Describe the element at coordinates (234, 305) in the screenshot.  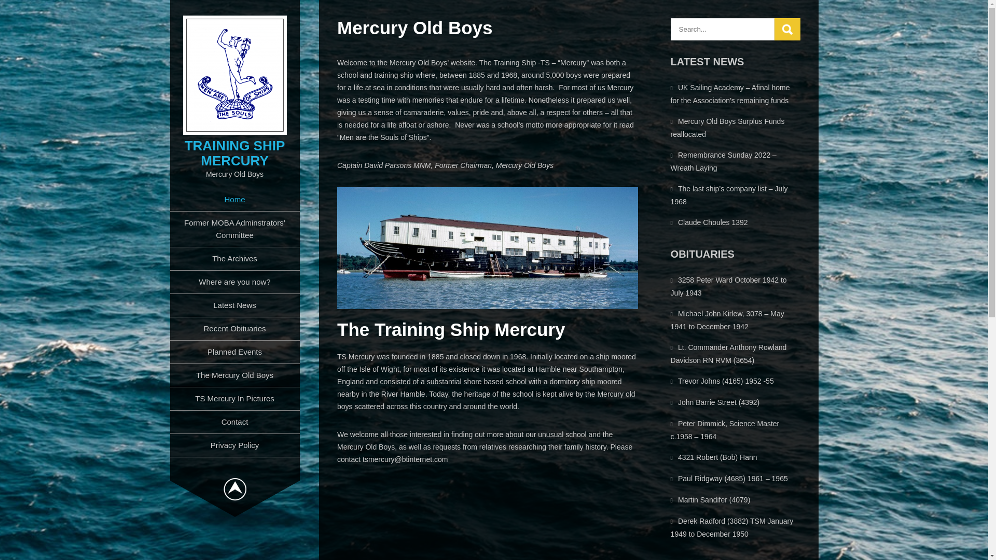
I see `Latest News` at that location.